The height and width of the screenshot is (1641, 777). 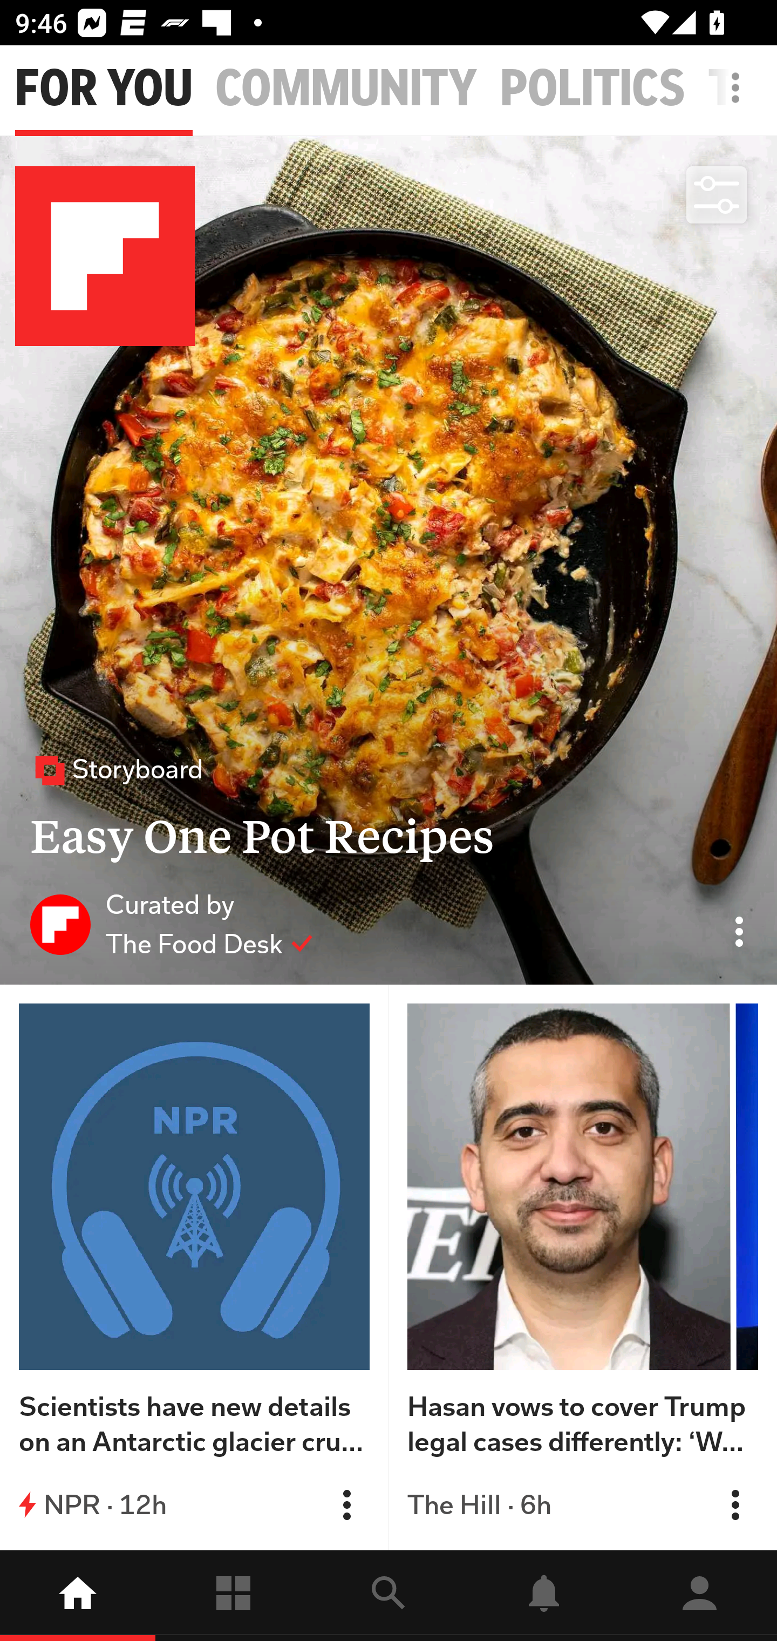 I want to click on Profile, so click(x=699, y=1596).